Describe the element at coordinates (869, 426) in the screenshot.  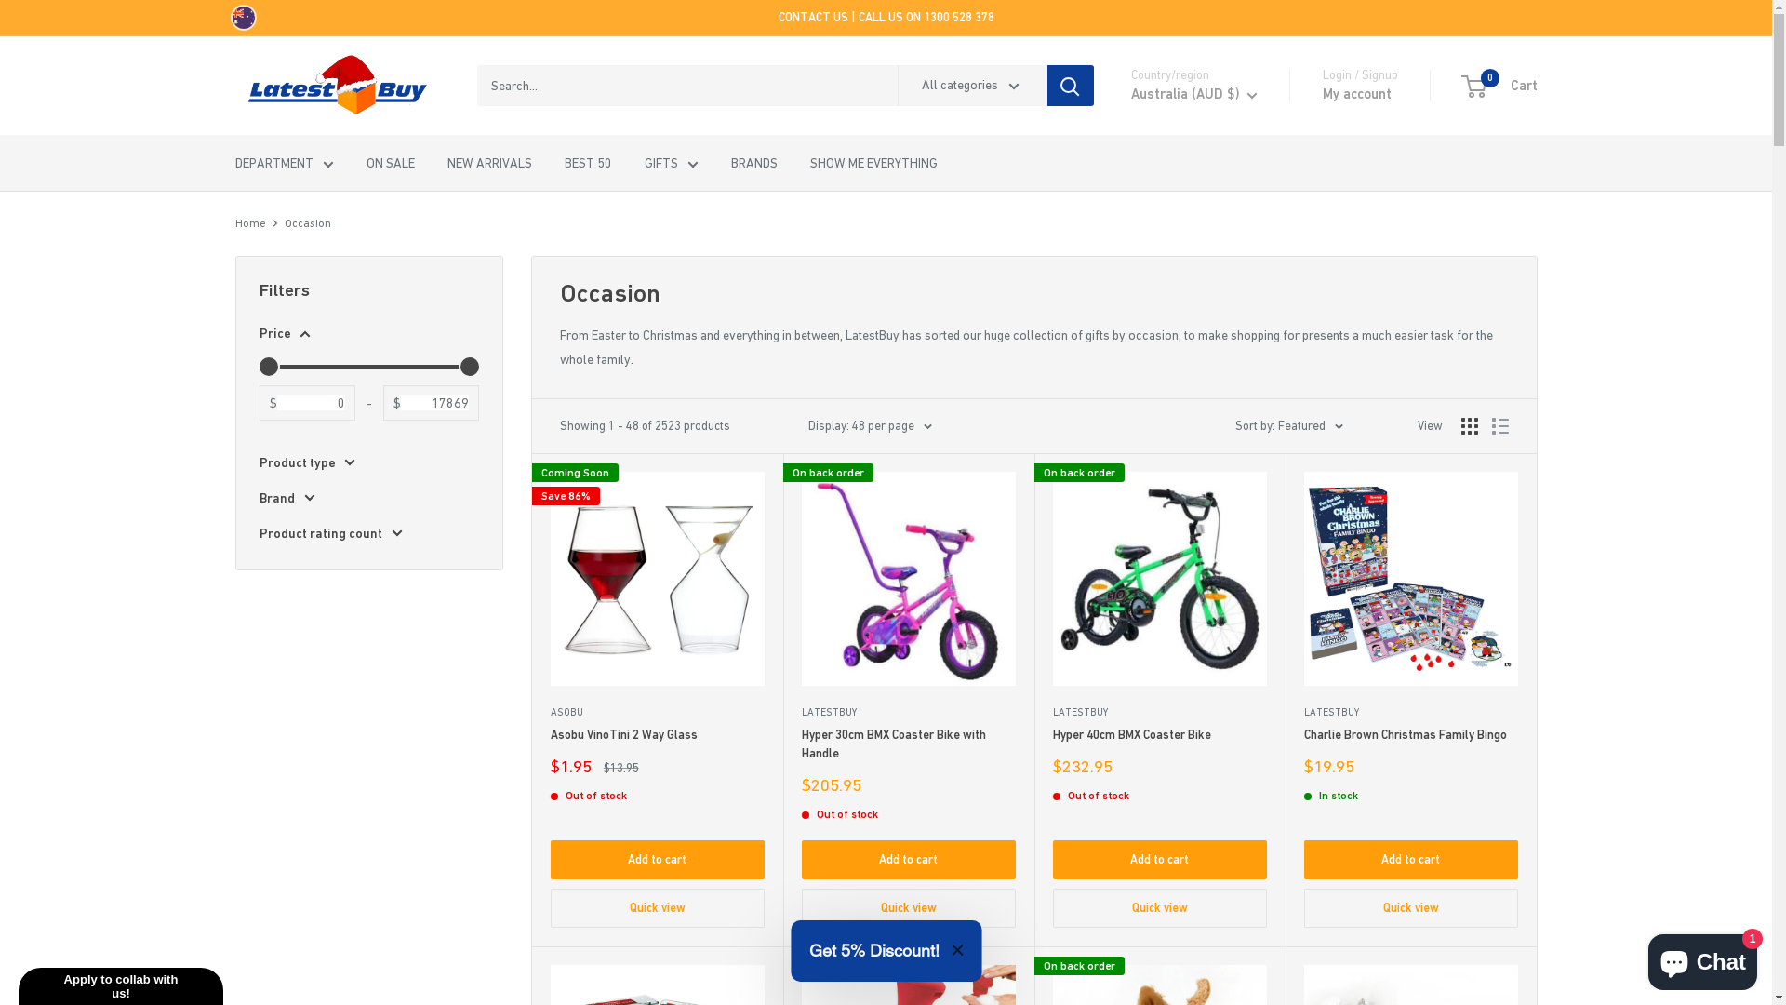
I see `Display: 48 per page` at that location.